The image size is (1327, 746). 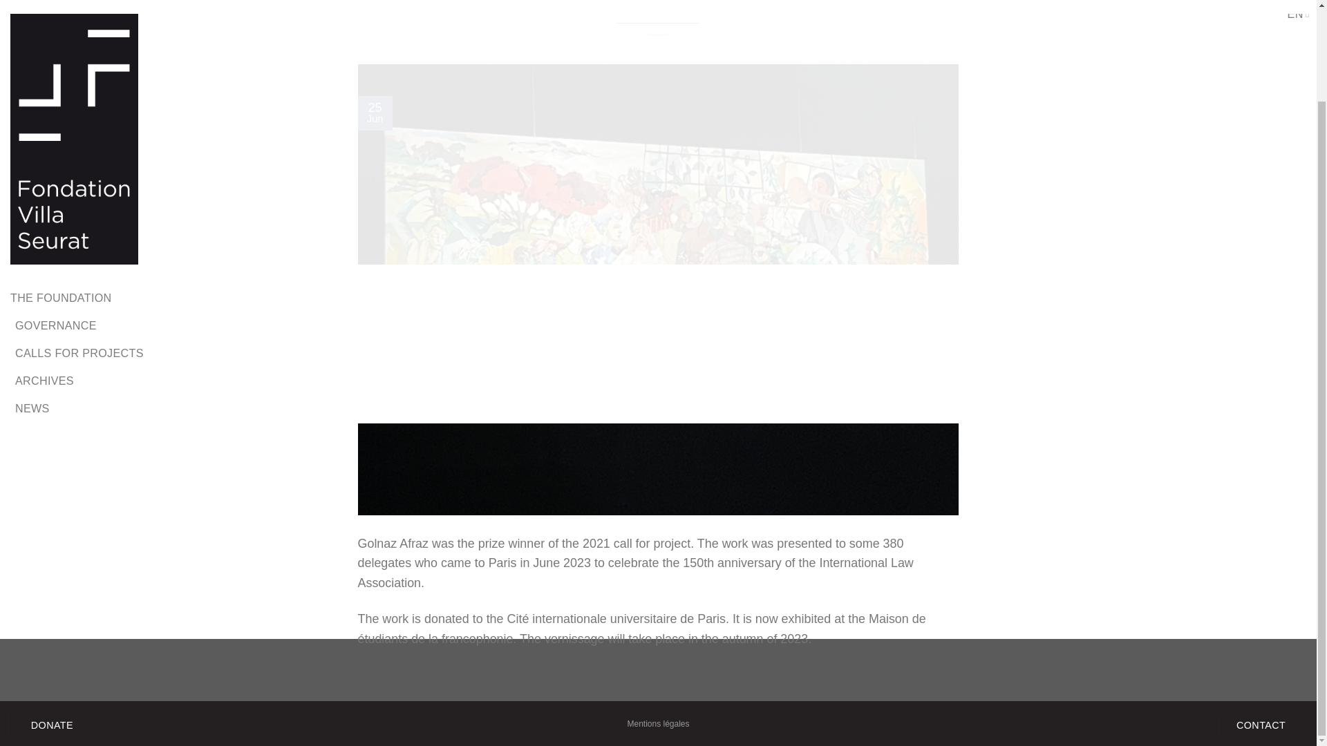 What do you see at coordinates (1261, 618) in the screenshot?
I see `CONTACT` at bounding box center [1261, 618].